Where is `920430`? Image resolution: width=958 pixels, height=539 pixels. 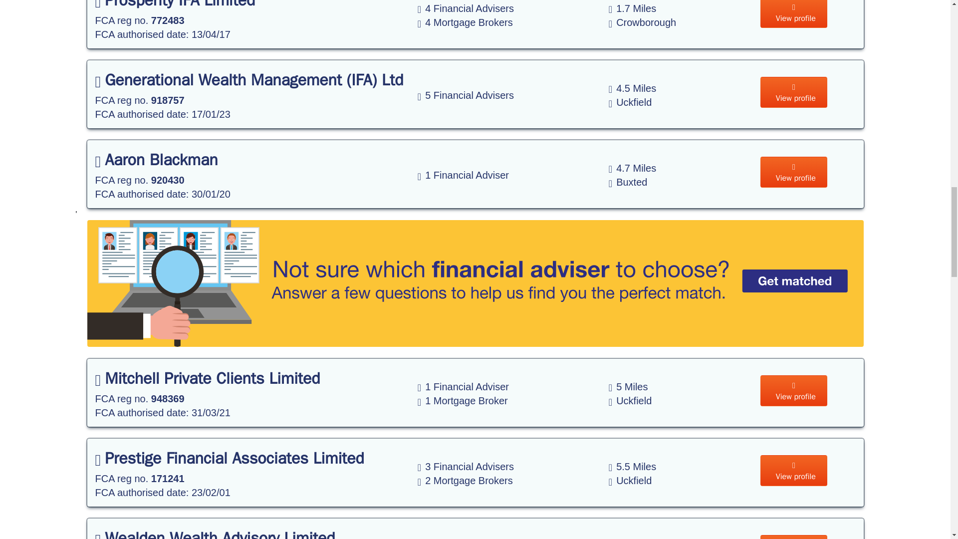
920430 is located at coordinates (168, 180).